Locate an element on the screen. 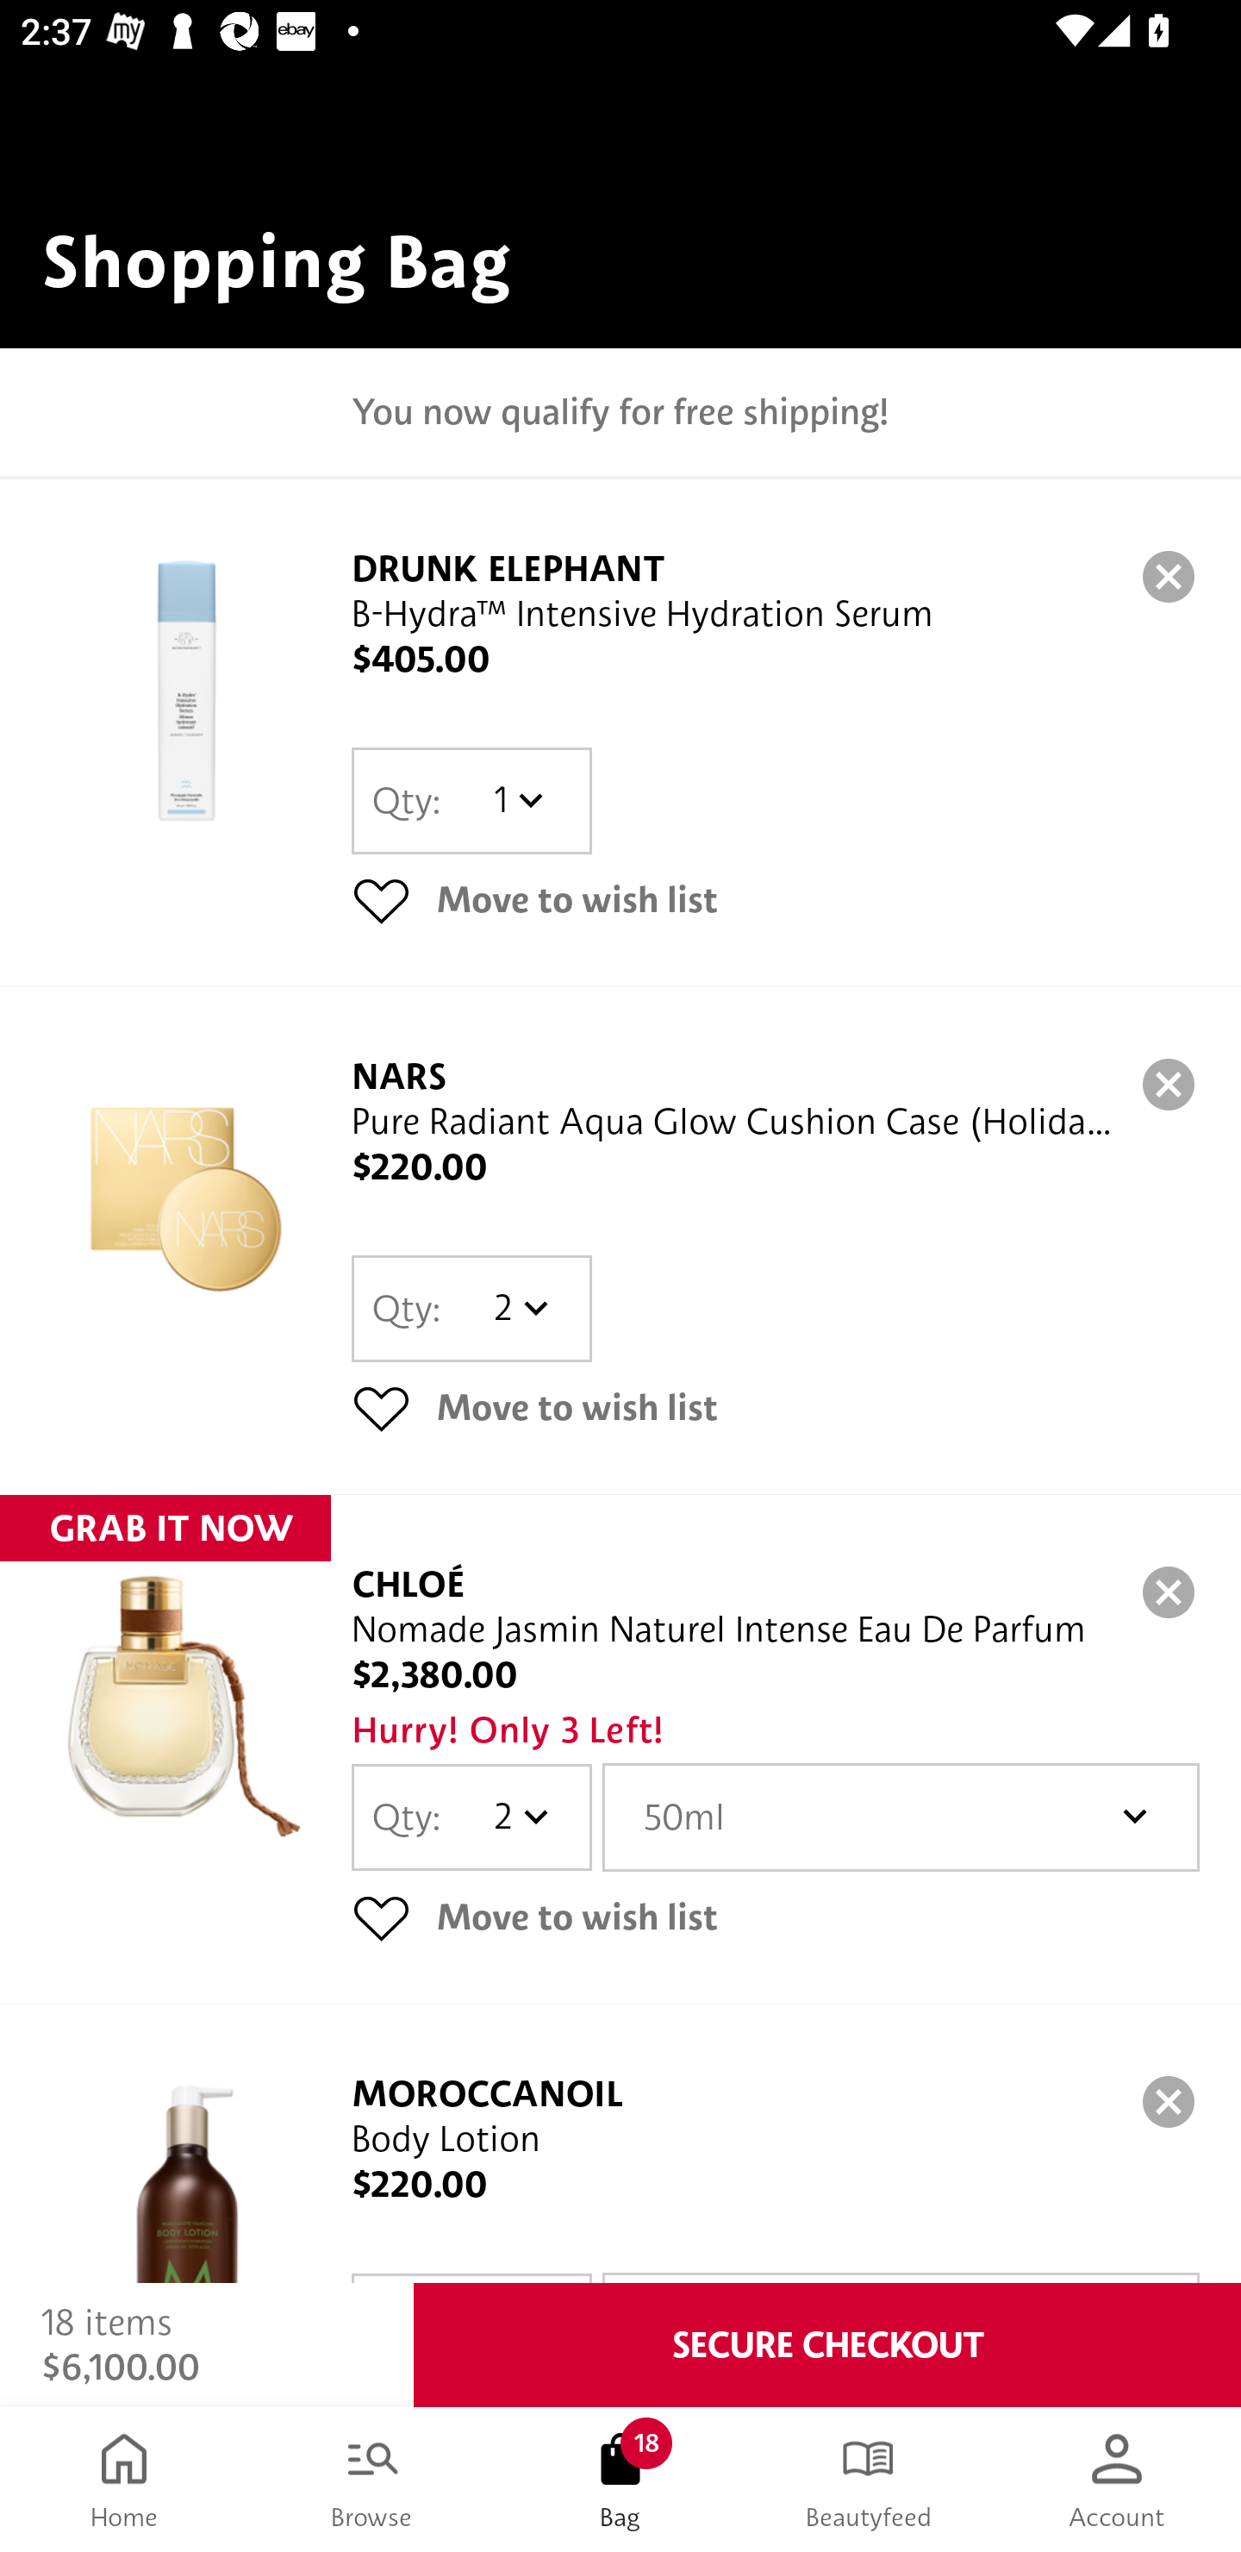 The image size is (1241, 2552). 2 is located at coordinates (517, 1309).